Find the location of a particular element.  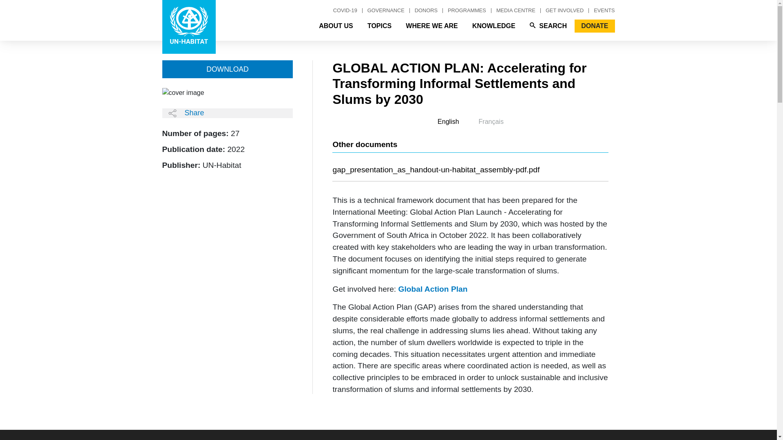

Home is located at coordinates (189, 27).